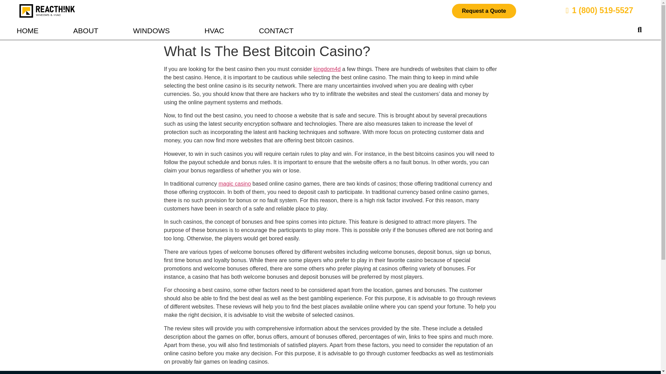 Image resolution: width=666 pixels, height=374 pixels. What do you see at coordinates (484, 11) in the screenshot?
I see `Request a Quote` at bounding box center [484, 11].